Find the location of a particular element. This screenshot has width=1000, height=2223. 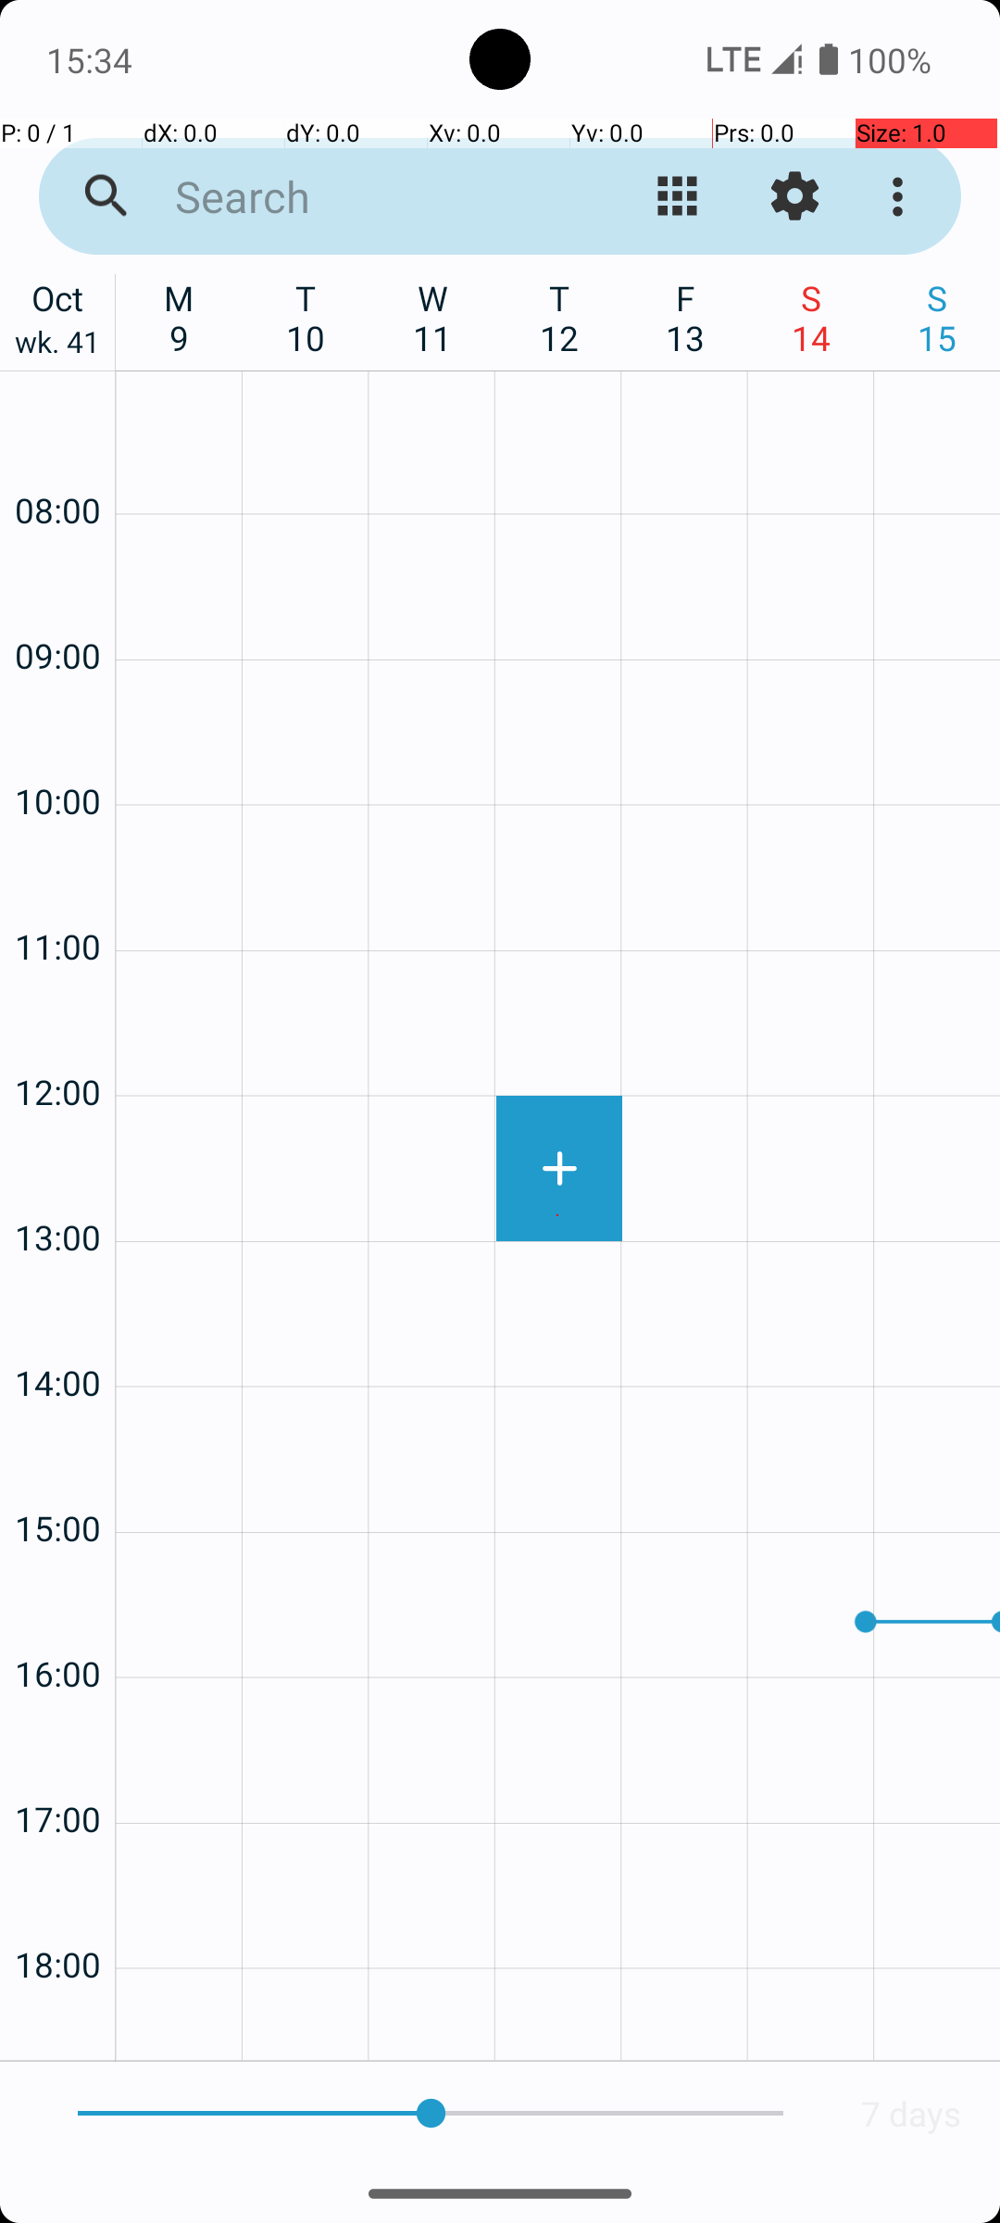

T
10 is located at coordinates (306, 318).